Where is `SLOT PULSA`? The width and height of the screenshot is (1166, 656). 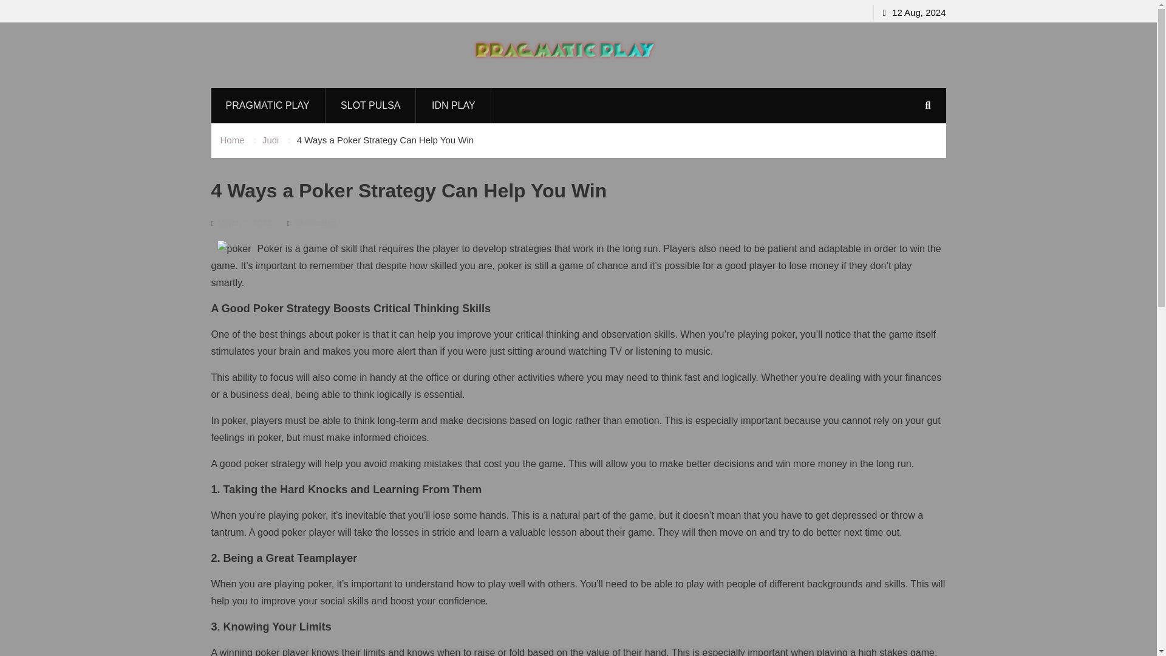
SLOT PULSA is located at coordinates (370, 106).